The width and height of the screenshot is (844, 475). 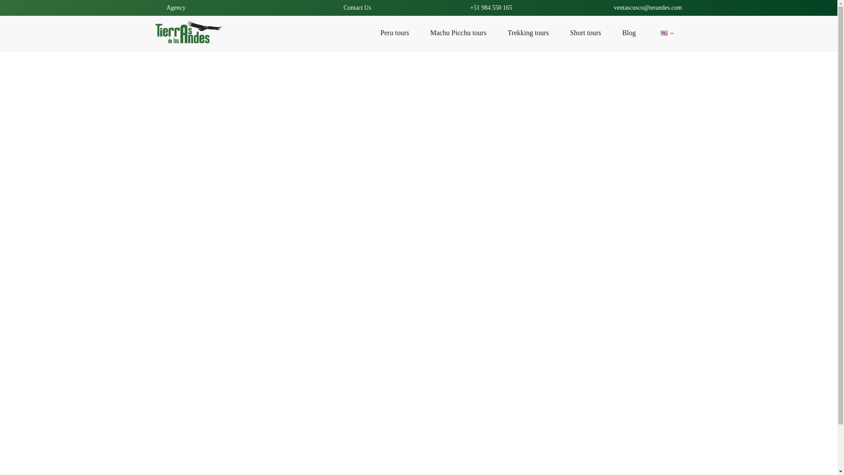 I want to click on Peru tours, so click(x=399, y=33).